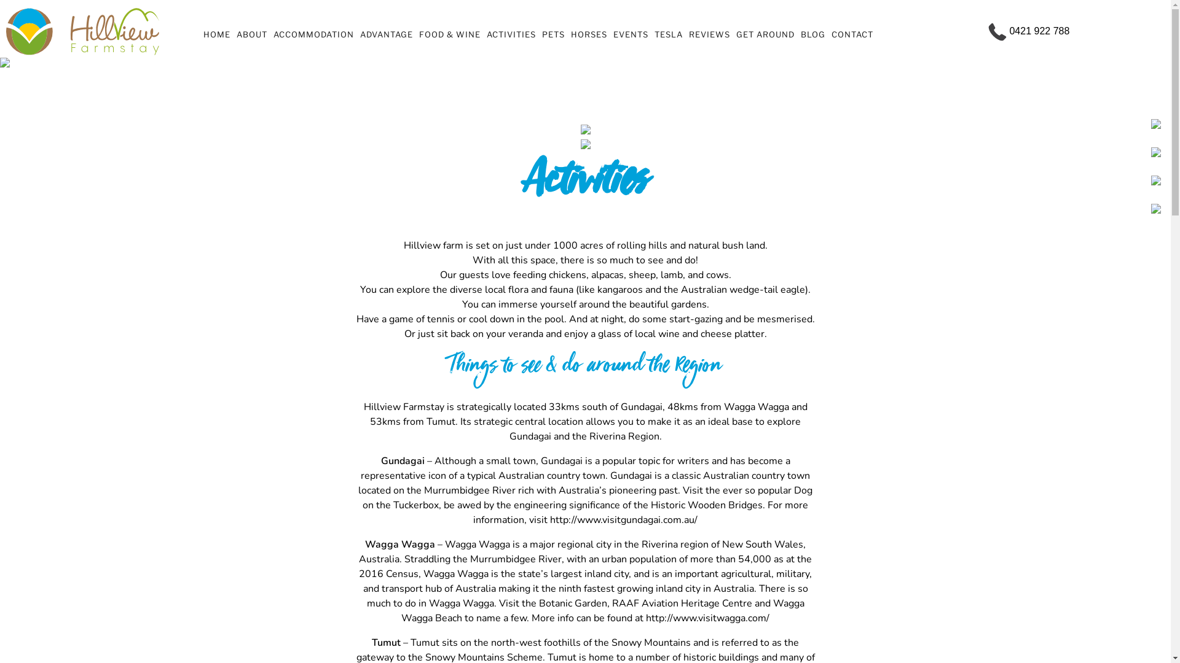 This screenshot has height=663, width=1180. What do you see at coordinates (766, 34) in the screenshot?
I see `GET AROUND` at bounding box center [766, 34].